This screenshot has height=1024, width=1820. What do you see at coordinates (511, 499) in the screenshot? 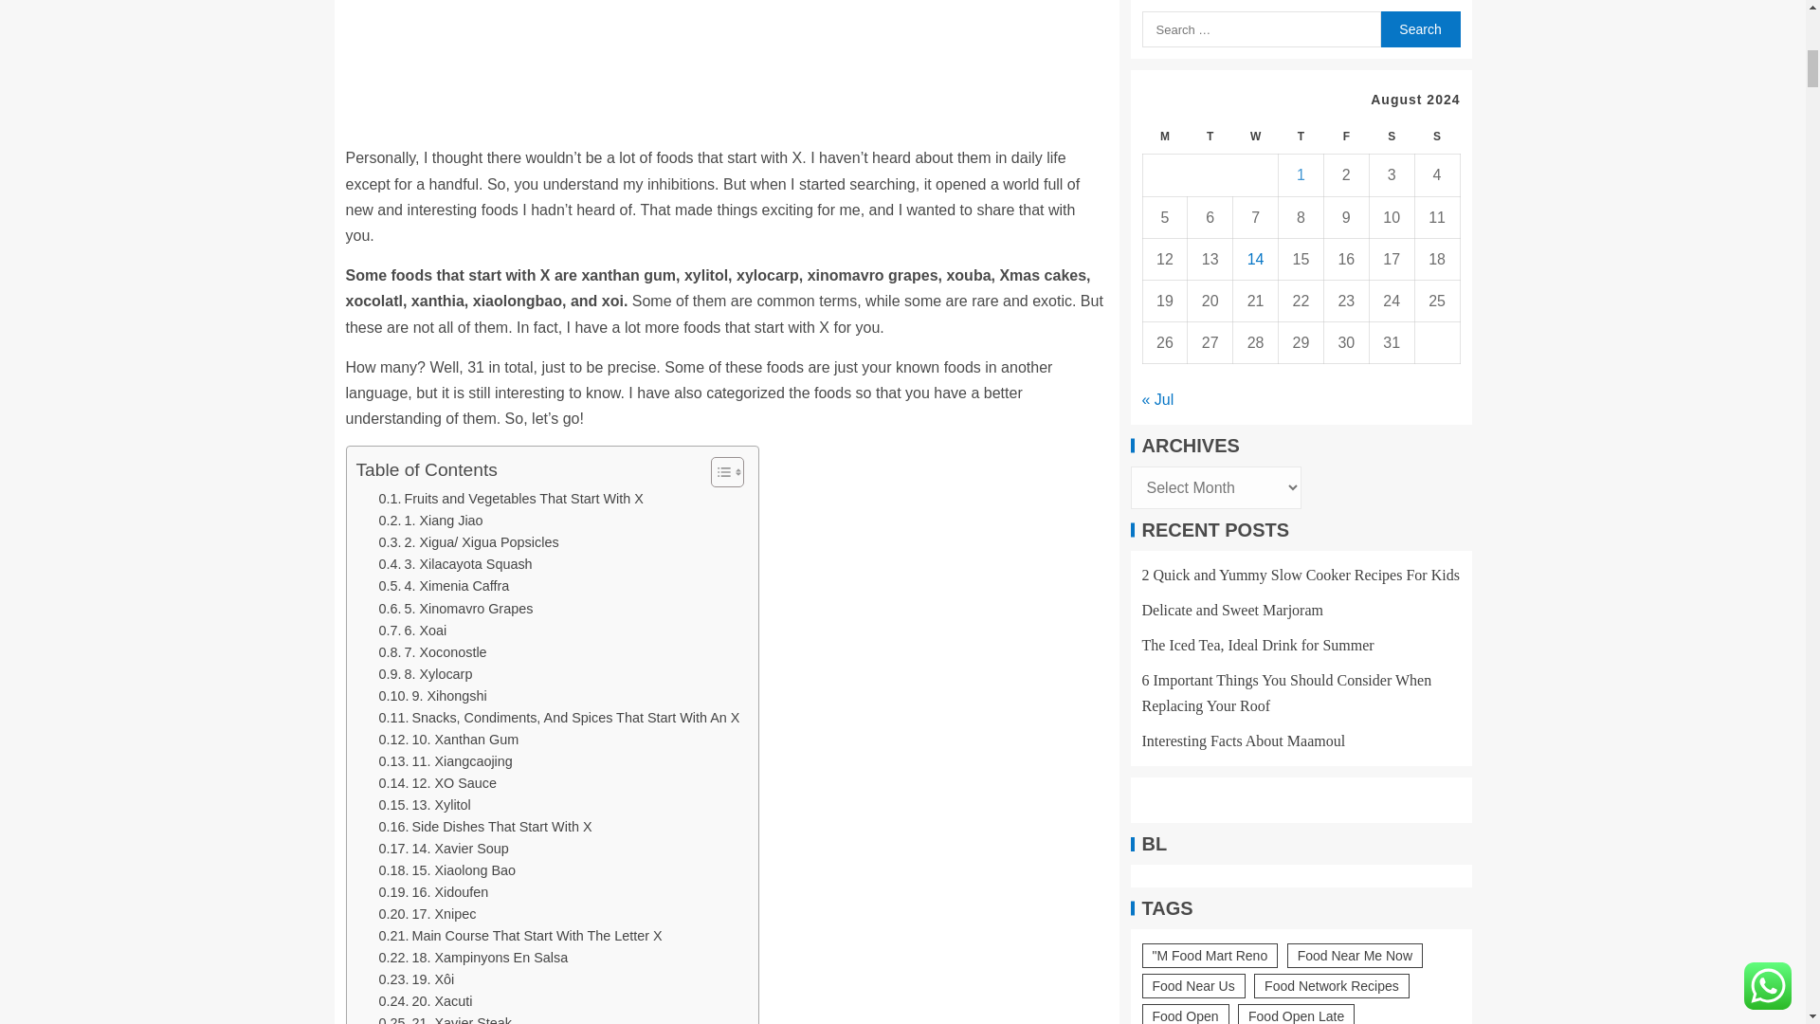
I see `Fruits and Vegetables That Start With X` at bounding box center [511, 499].